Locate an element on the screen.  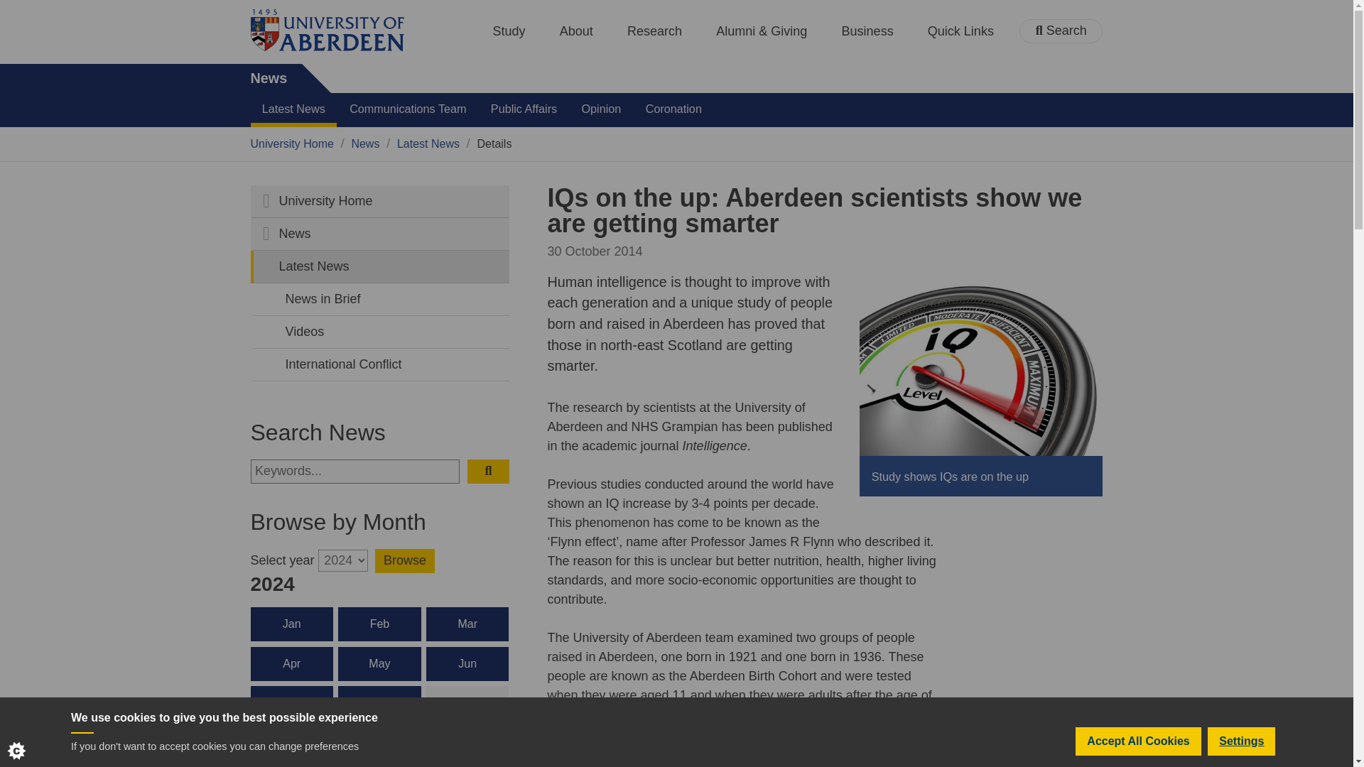
View items for July 2024 is located at coordinates (291, 703).